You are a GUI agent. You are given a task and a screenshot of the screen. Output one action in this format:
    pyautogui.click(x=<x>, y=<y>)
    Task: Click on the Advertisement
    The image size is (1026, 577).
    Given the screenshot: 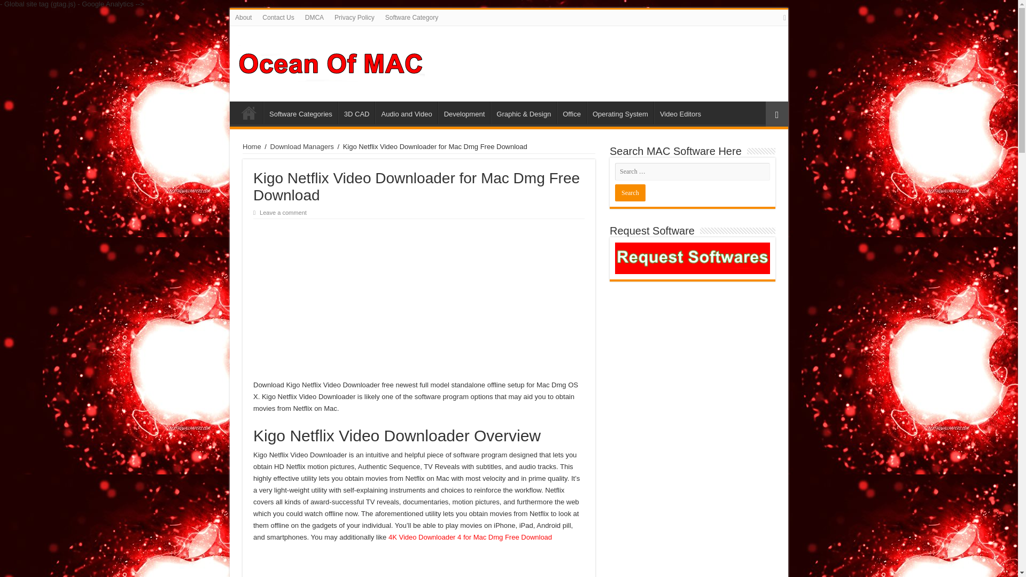 What is the action you would take?
    pyautogui.click(x=419, y=299)
    